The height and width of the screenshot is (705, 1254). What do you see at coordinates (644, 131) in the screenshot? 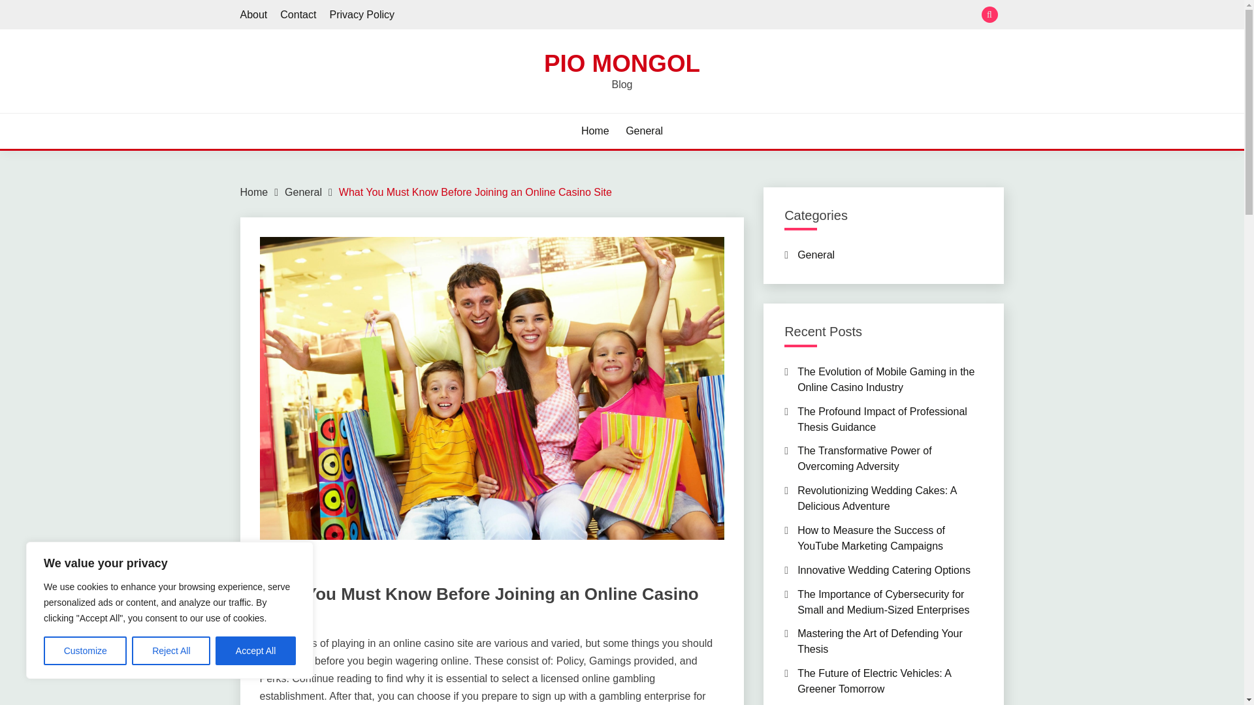
I see `General` at bounding box center [644, 131].